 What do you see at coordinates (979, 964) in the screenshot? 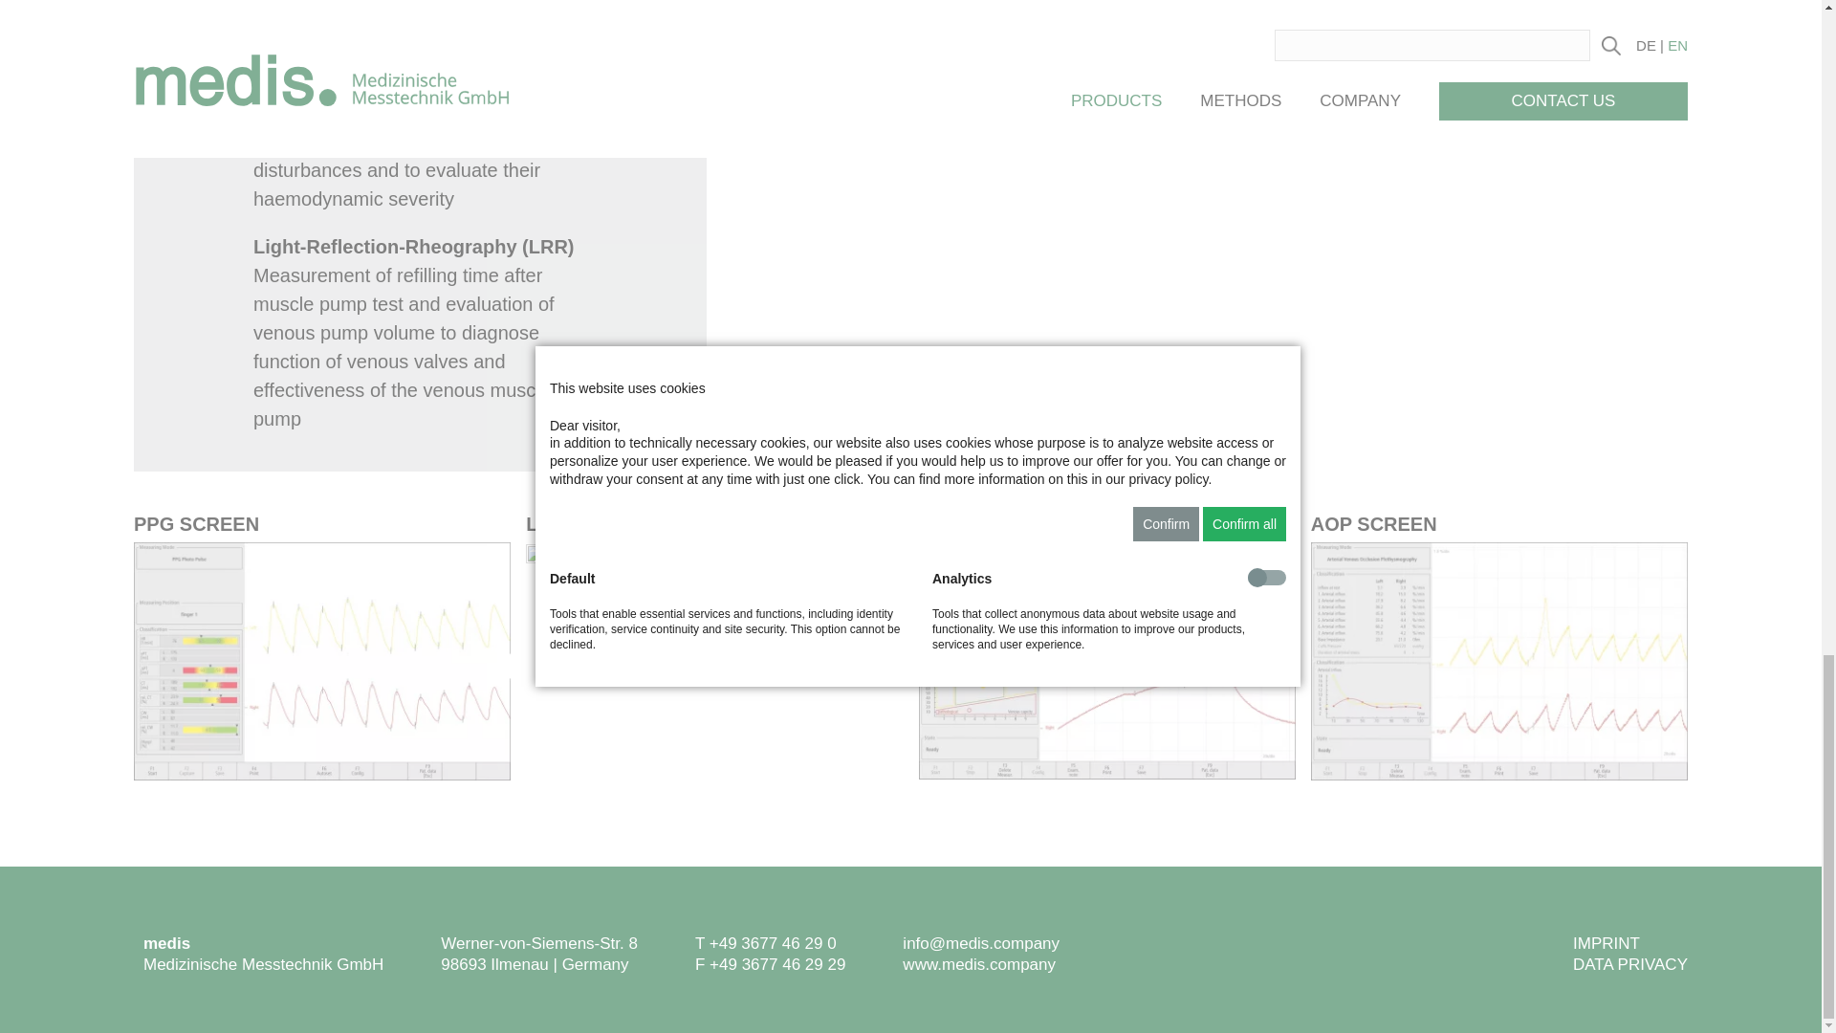
I see `www.medis.company` at bounding box center [979, 964].